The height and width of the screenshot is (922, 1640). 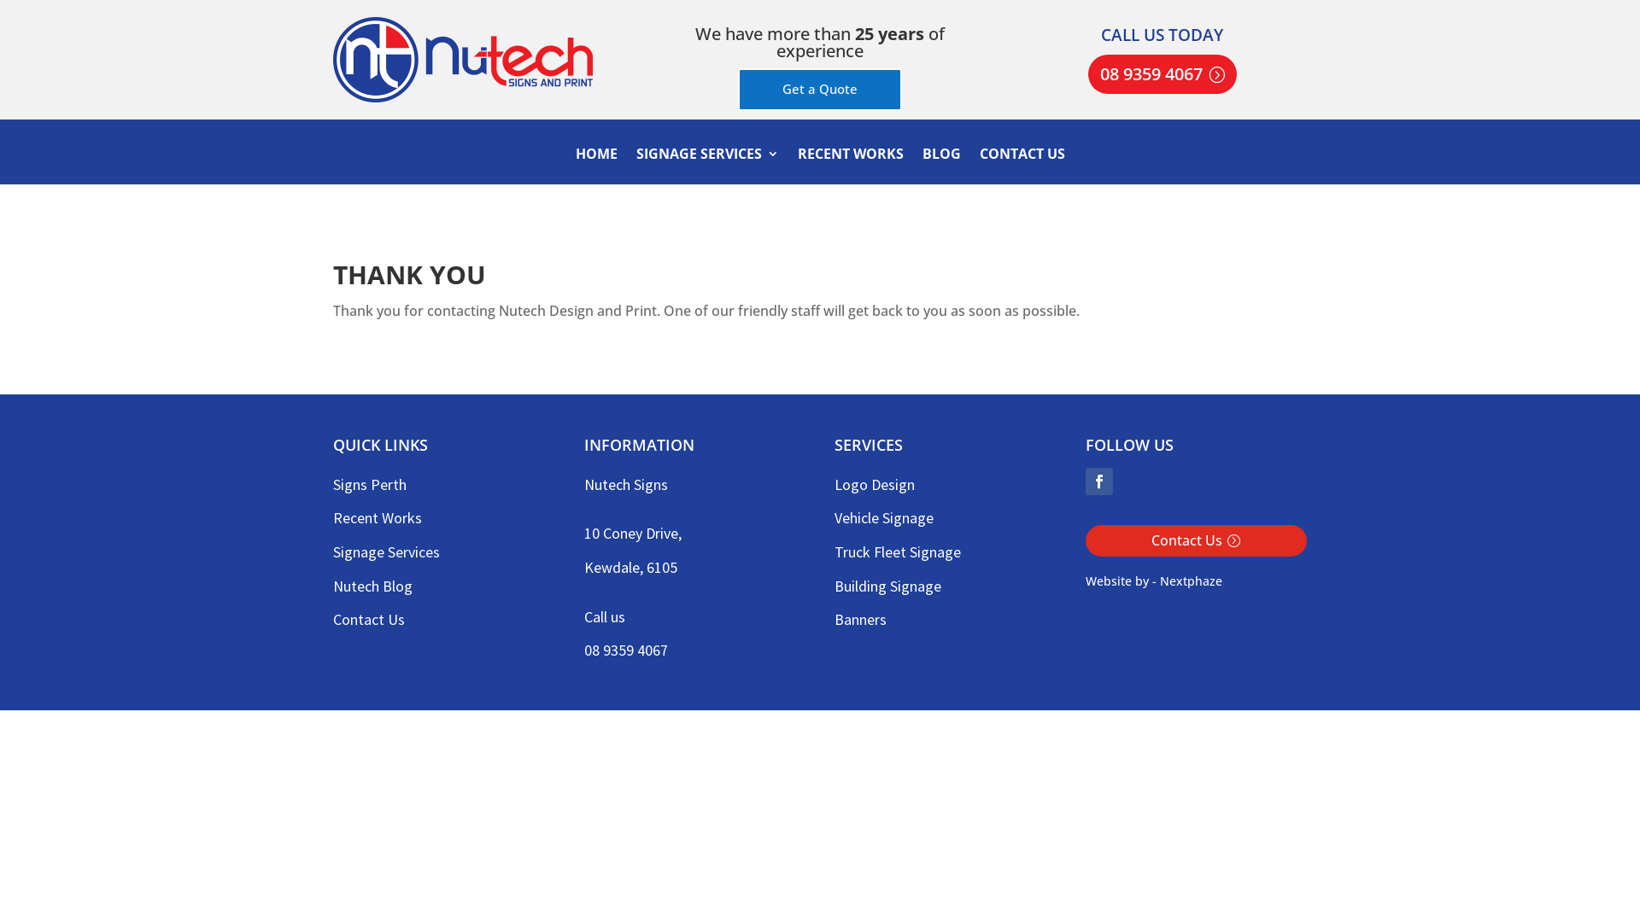 I want to click on SIGNAGE SERVICES, so click(x=707, y=166).